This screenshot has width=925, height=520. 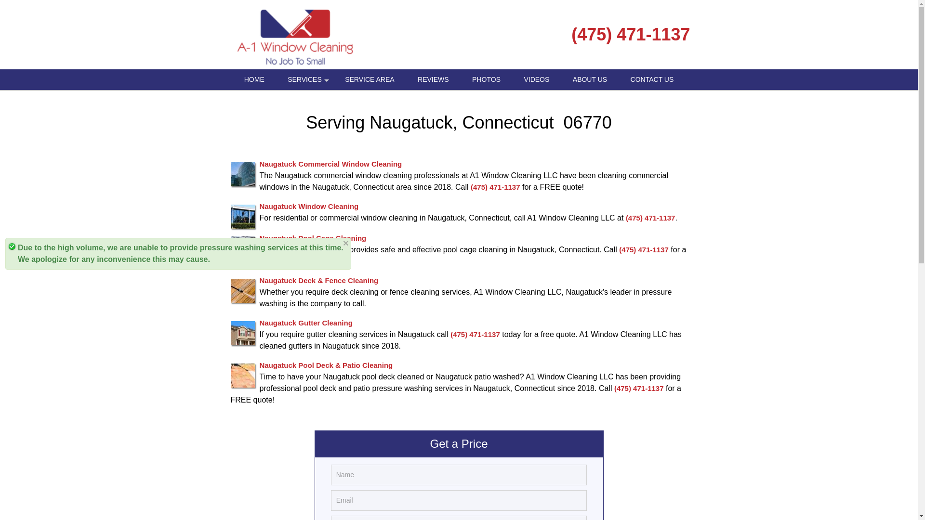 I want to click on ABOUT US, so click(x=590, y=79).